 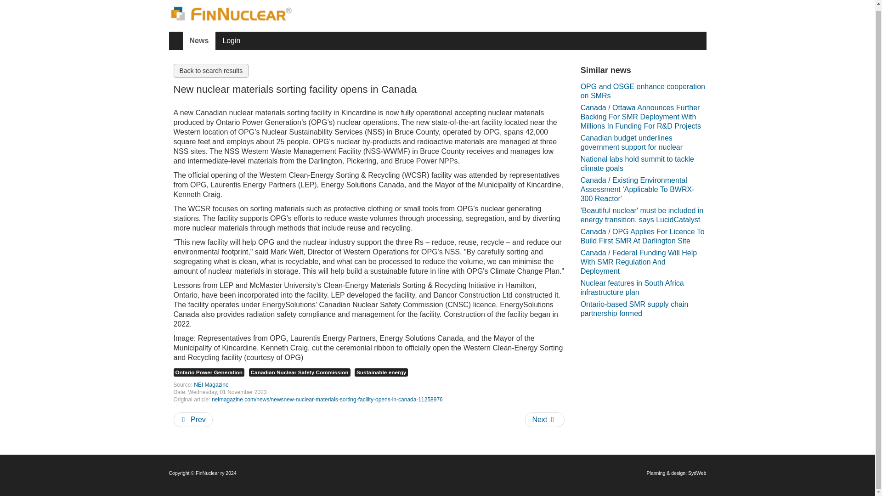 What do you see at coordinates (697, 473) in the screenshot?
I see `SydWeb` at bounding box center [697, 473].